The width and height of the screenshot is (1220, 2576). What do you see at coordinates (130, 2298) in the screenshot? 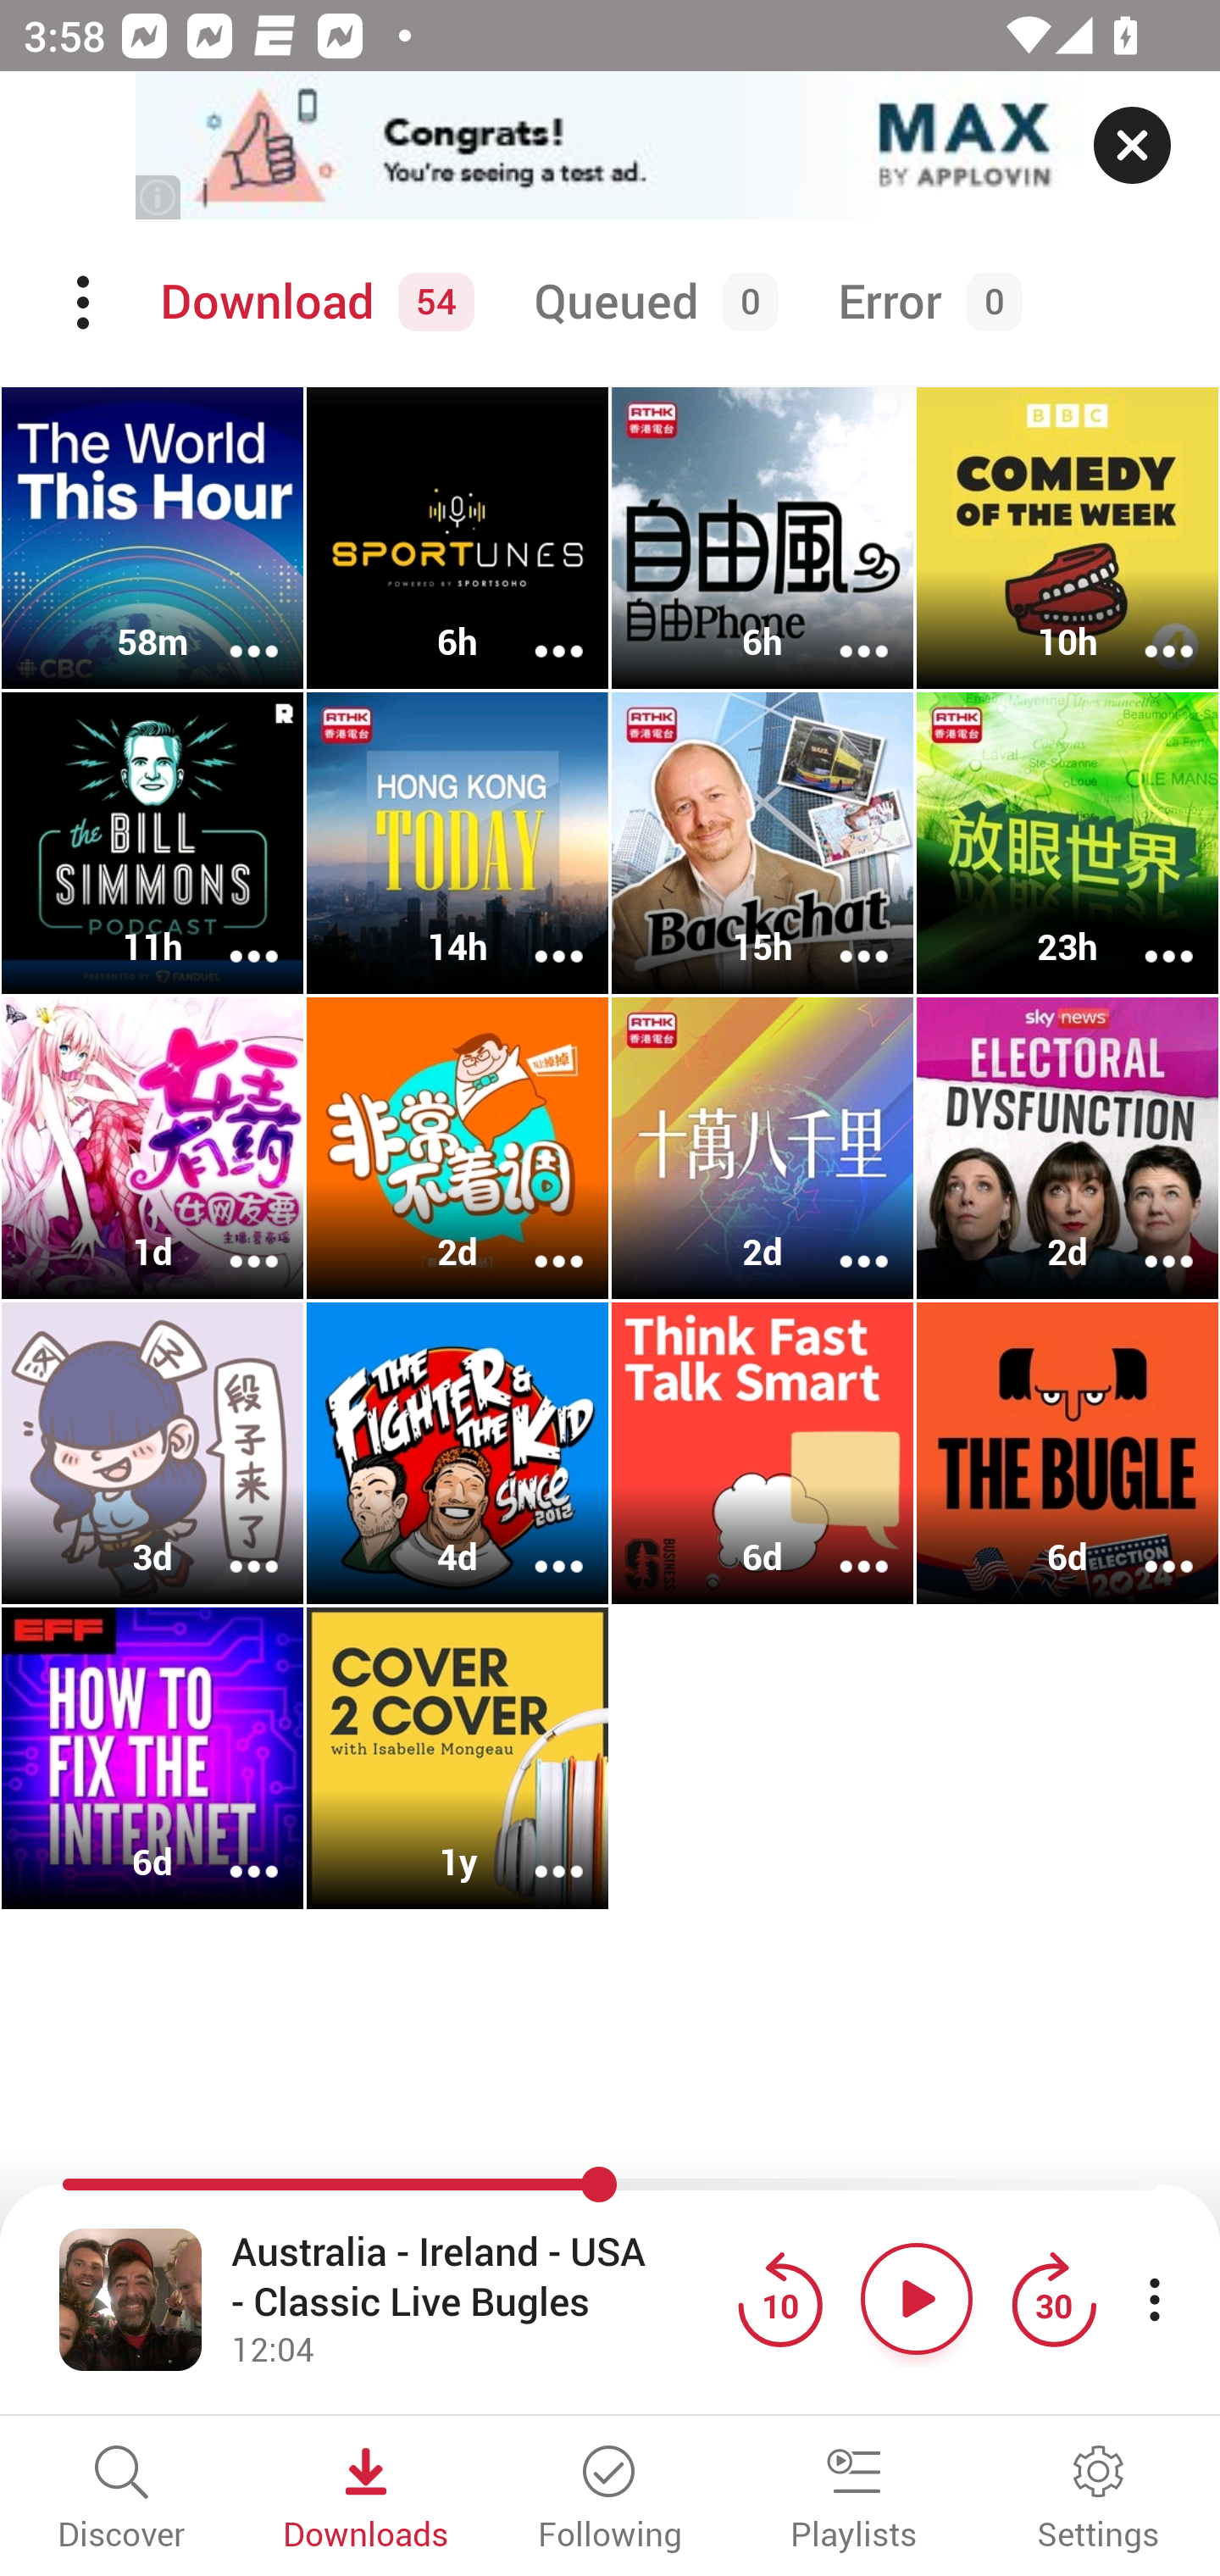
I see `Open fullscreen player` at bounding box center [130, 2298].